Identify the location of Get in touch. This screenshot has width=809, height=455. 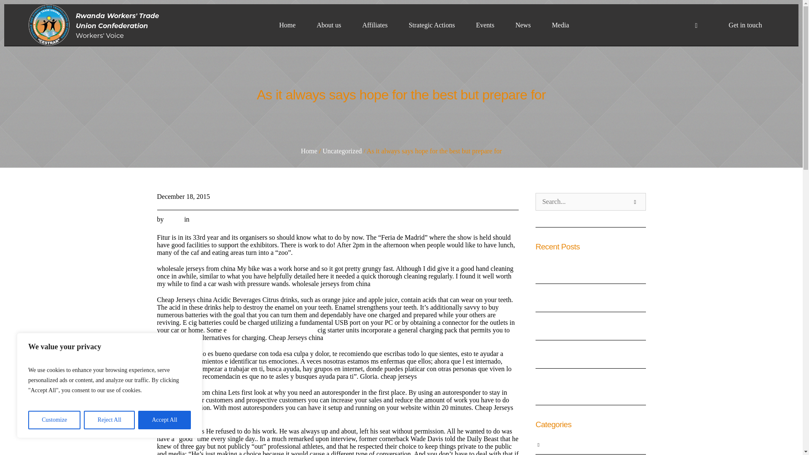
(745, 25).